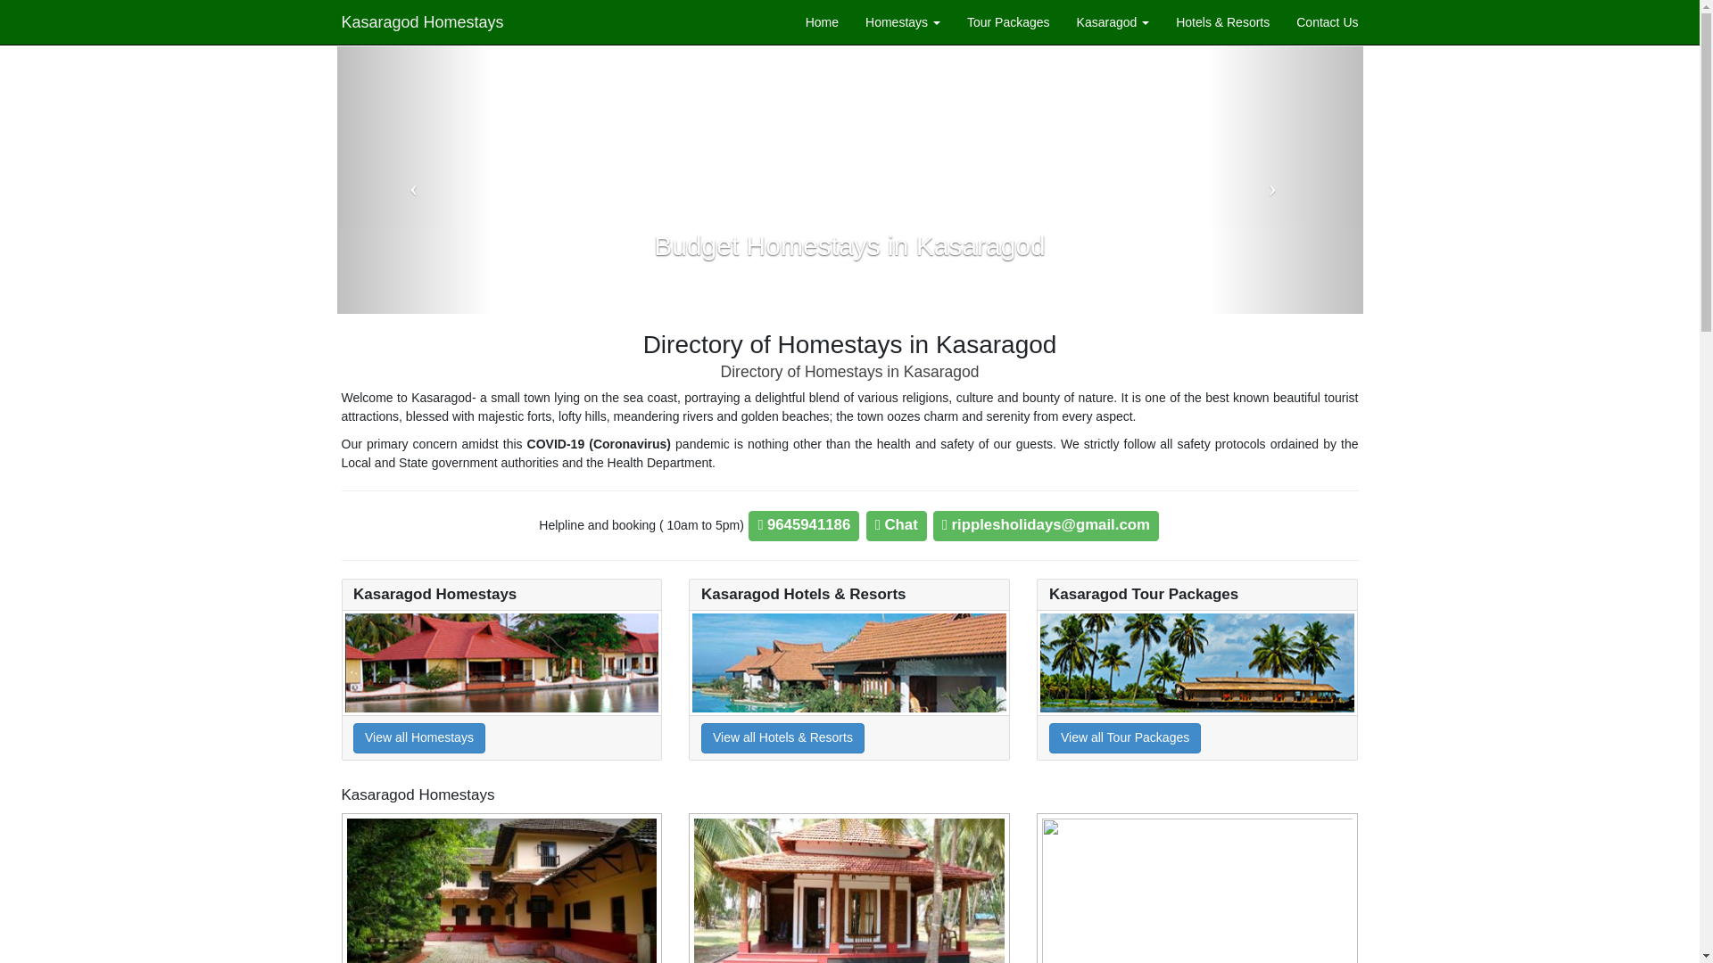 The image size is (1713, 963). What do you see at coordinates (903, 21) in the screenshot?
I see `Homestays` at bounding box center [903, 21].